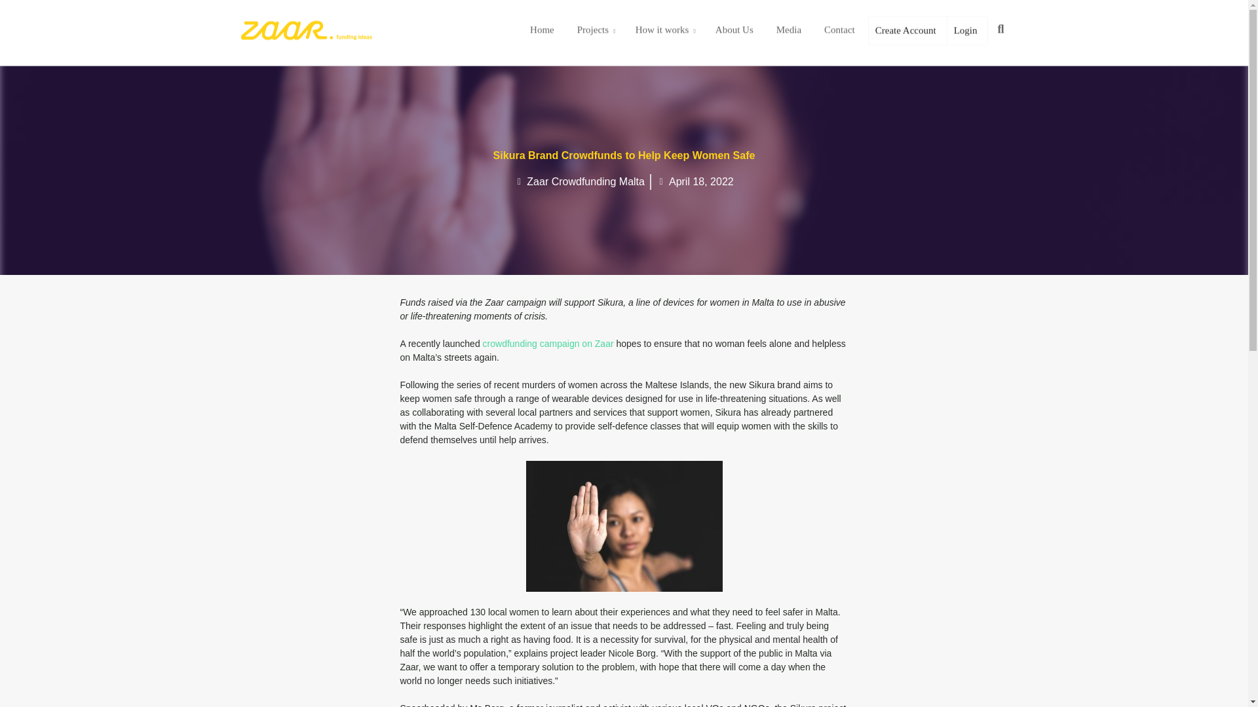 This screenshot has width=1258, height=707. What do you see at coordinates (695, 182) in the screenshot?
I see `April 18, 2022` at bounding box center [695, 182].